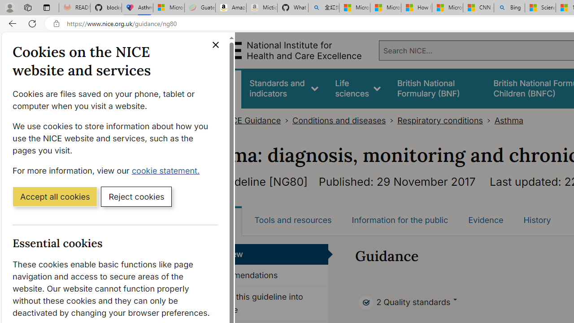 This screenshot has width=574, height=323. What do you see at coordinates (486, 220) in the screenshot?
I see `Evidence` at bounding box center [486, 220].